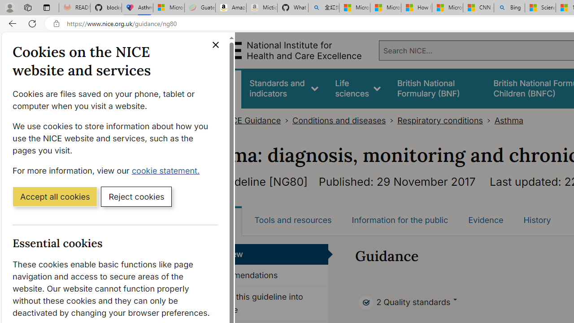 This screenshot has width=574, height=323. What do you see at coordinates (486, 220) in the screenshot?
I see `Evidence` at bounding box center [486, 220].